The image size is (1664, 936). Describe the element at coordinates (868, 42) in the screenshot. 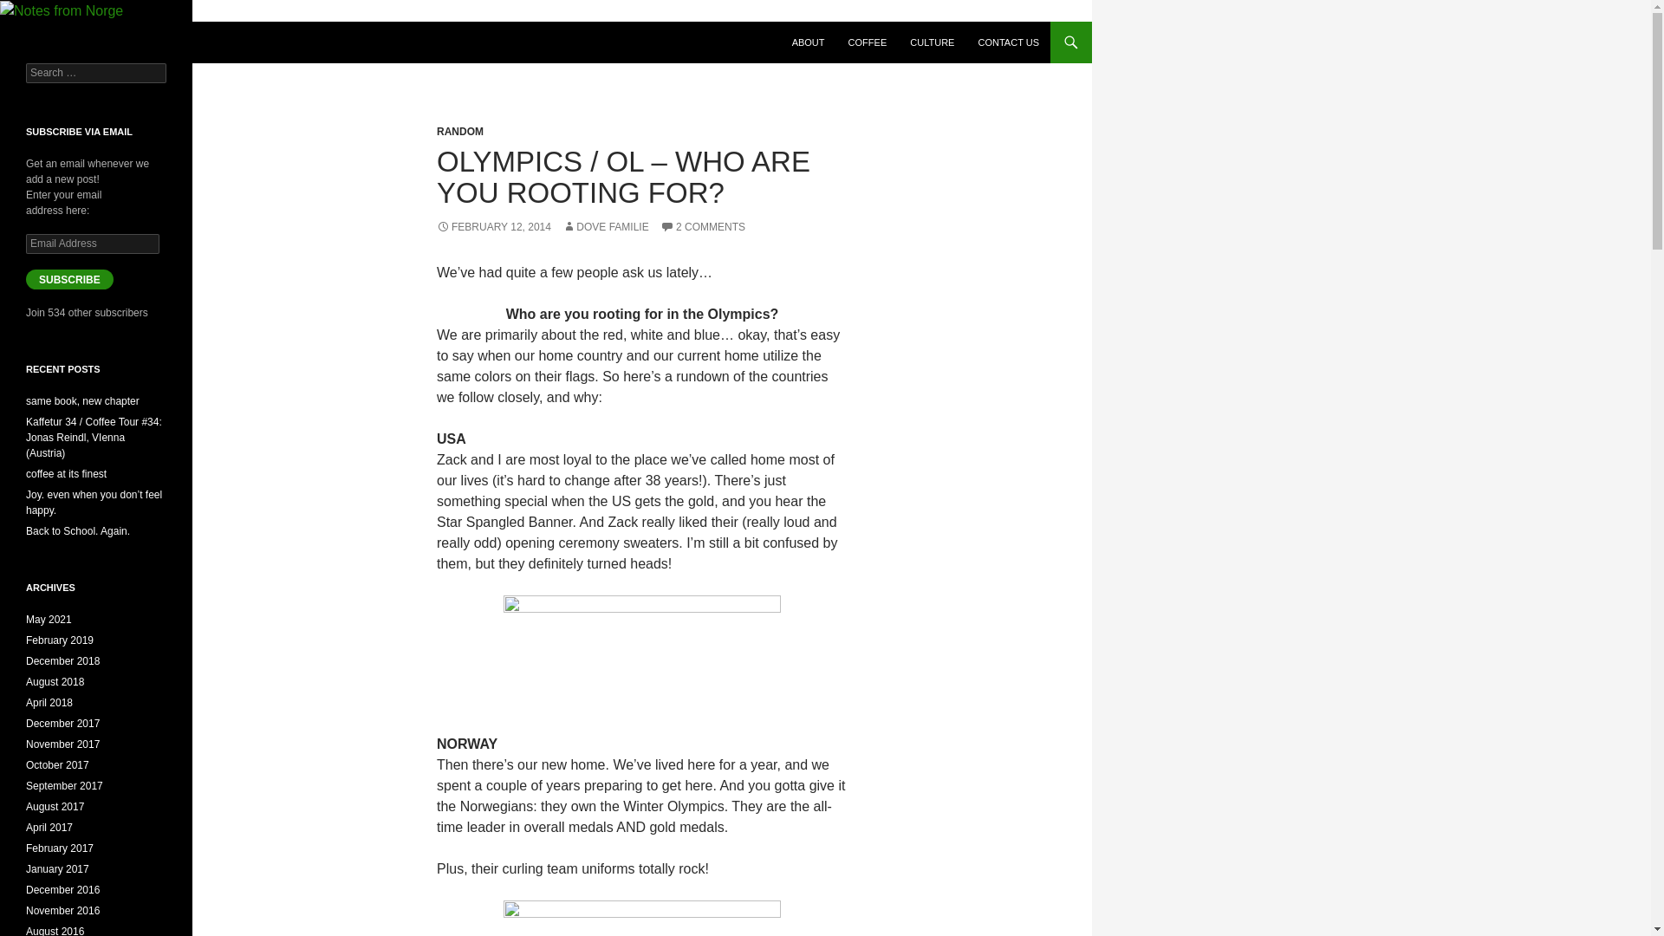

I see `COFFEE` at that location.